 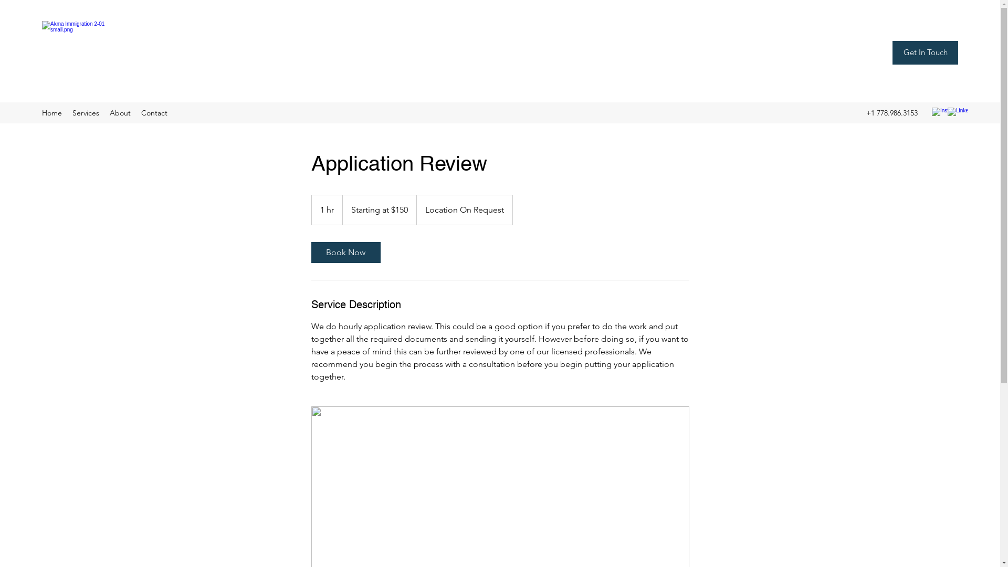 I want to click on About, so click(x=120, y=113).